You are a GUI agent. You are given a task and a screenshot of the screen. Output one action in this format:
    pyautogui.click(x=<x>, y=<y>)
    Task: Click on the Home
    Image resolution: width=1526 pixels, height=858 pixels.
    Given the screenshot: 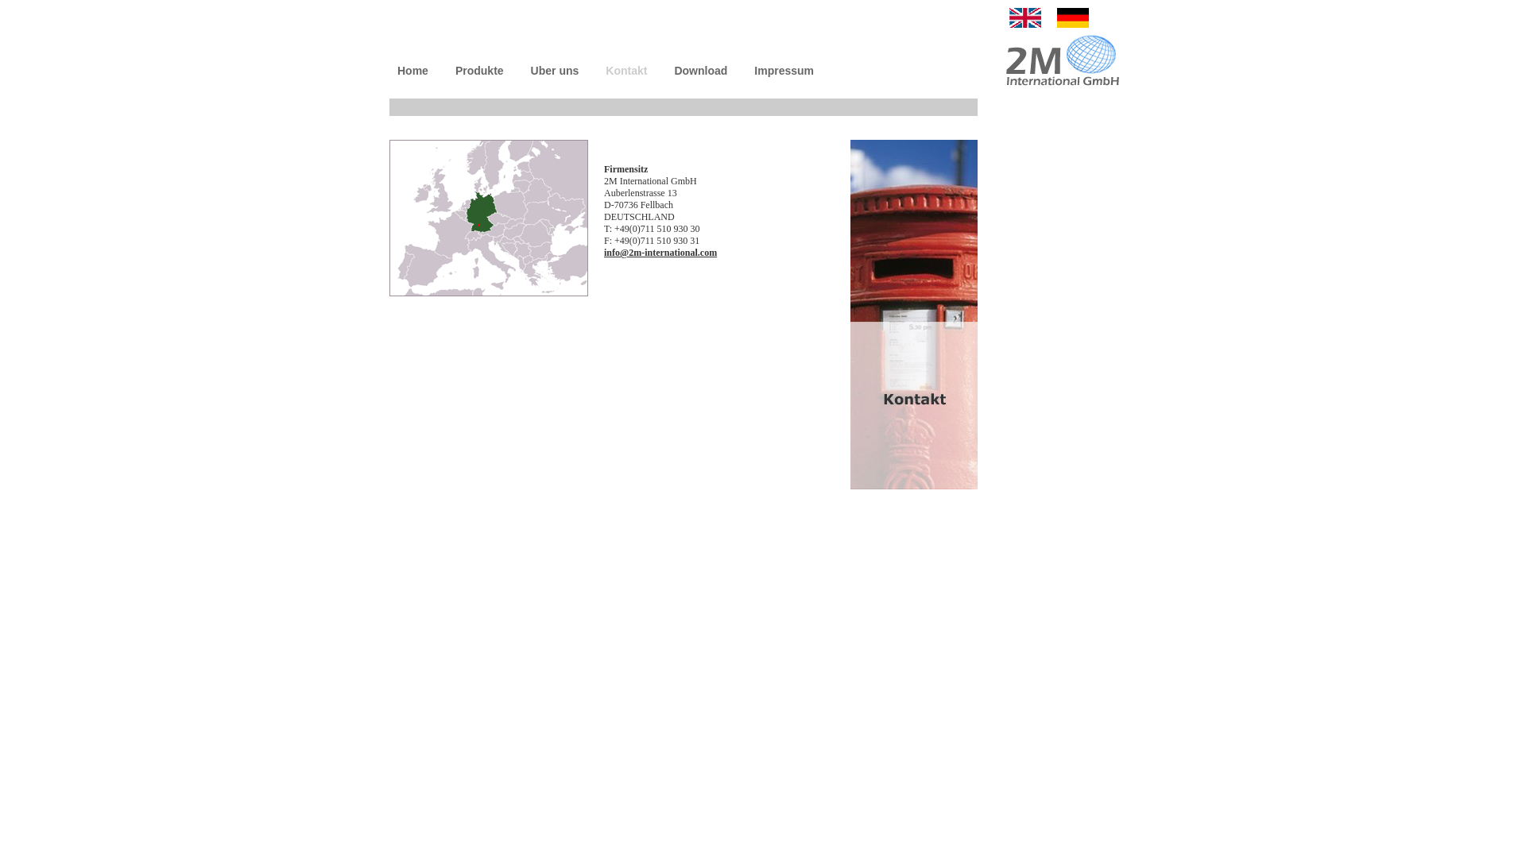 What is the action you would take?
    pyautogui.click(x=413, y=71)
    